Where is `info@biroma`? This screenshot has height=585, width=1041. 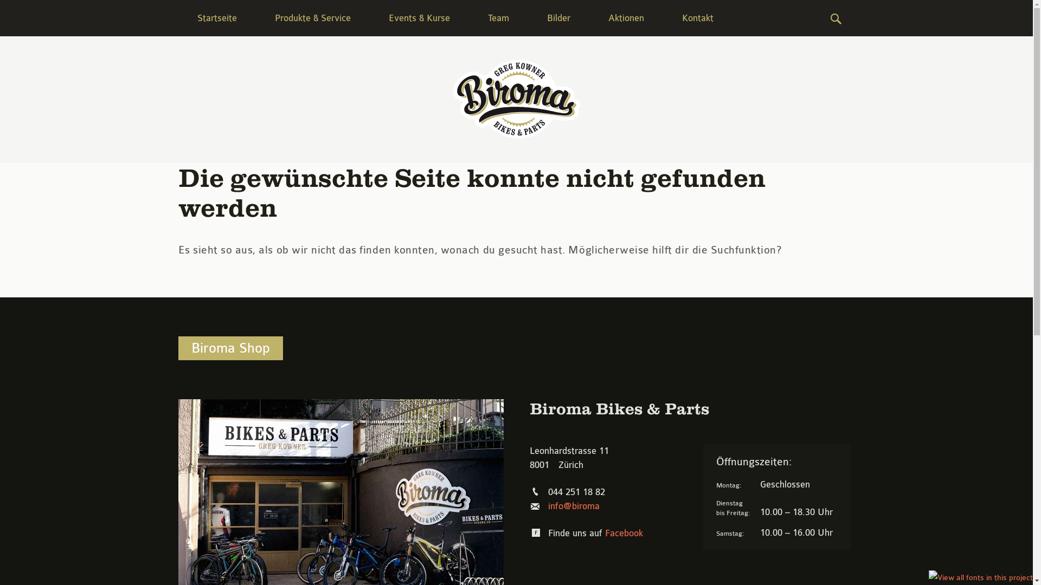 info@biroma is located at coordinates (573, 506).